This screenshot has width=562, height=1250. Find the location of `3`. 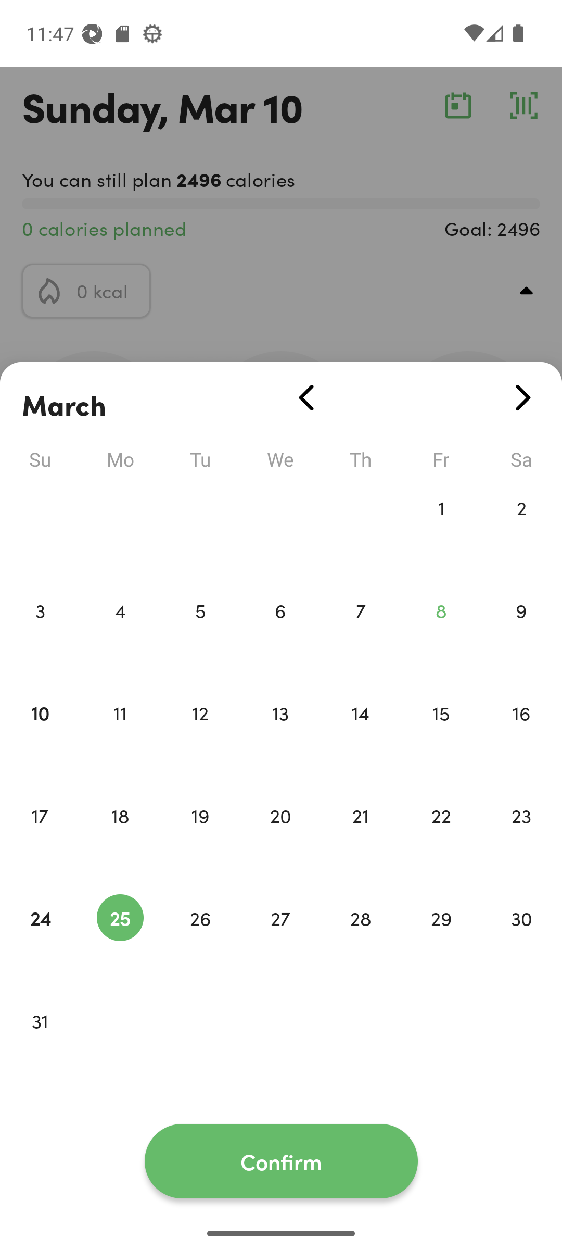

3 is located at coordinates (40, 632).